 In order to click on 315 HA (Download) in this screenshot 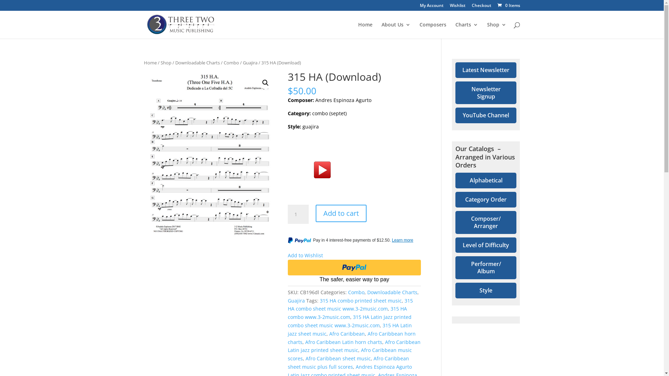, I will do `click(210, 158)`.